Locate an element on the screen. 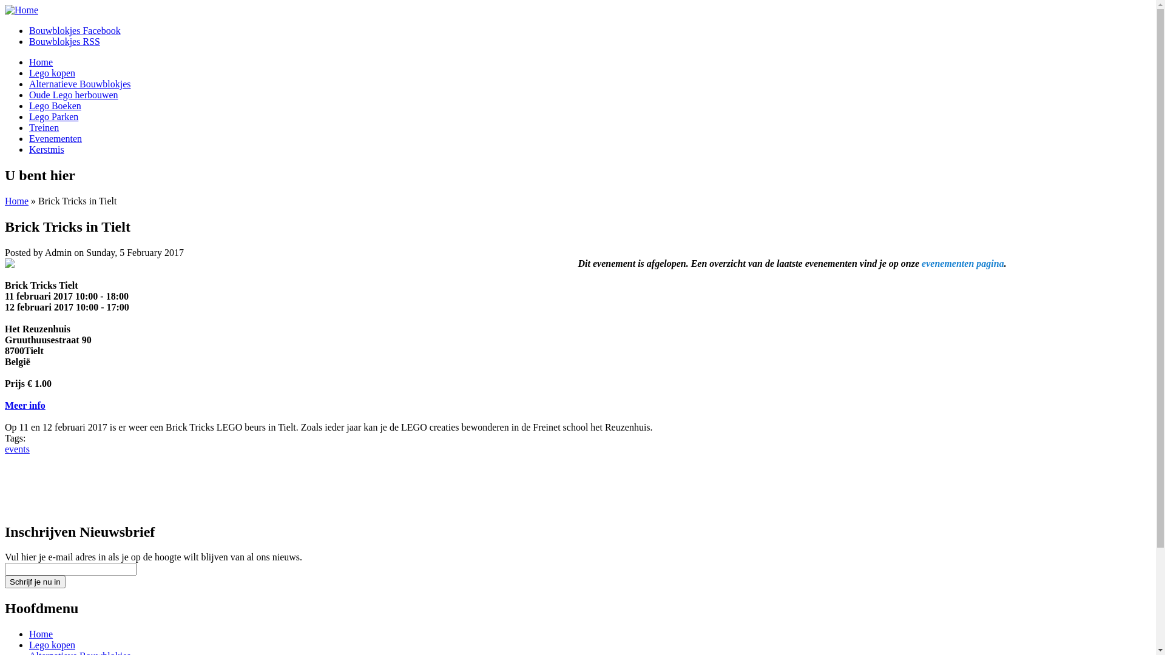 Image resolution: width=1165 pixels, height=655 pixels. evenementen pagina is located at coordinates (963, 263).